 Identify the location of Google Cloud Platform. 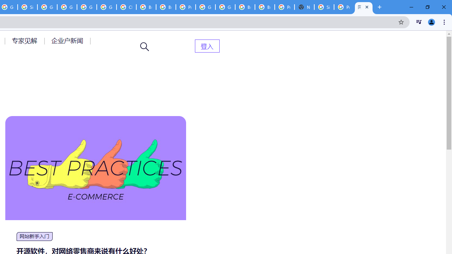
(87, 7).